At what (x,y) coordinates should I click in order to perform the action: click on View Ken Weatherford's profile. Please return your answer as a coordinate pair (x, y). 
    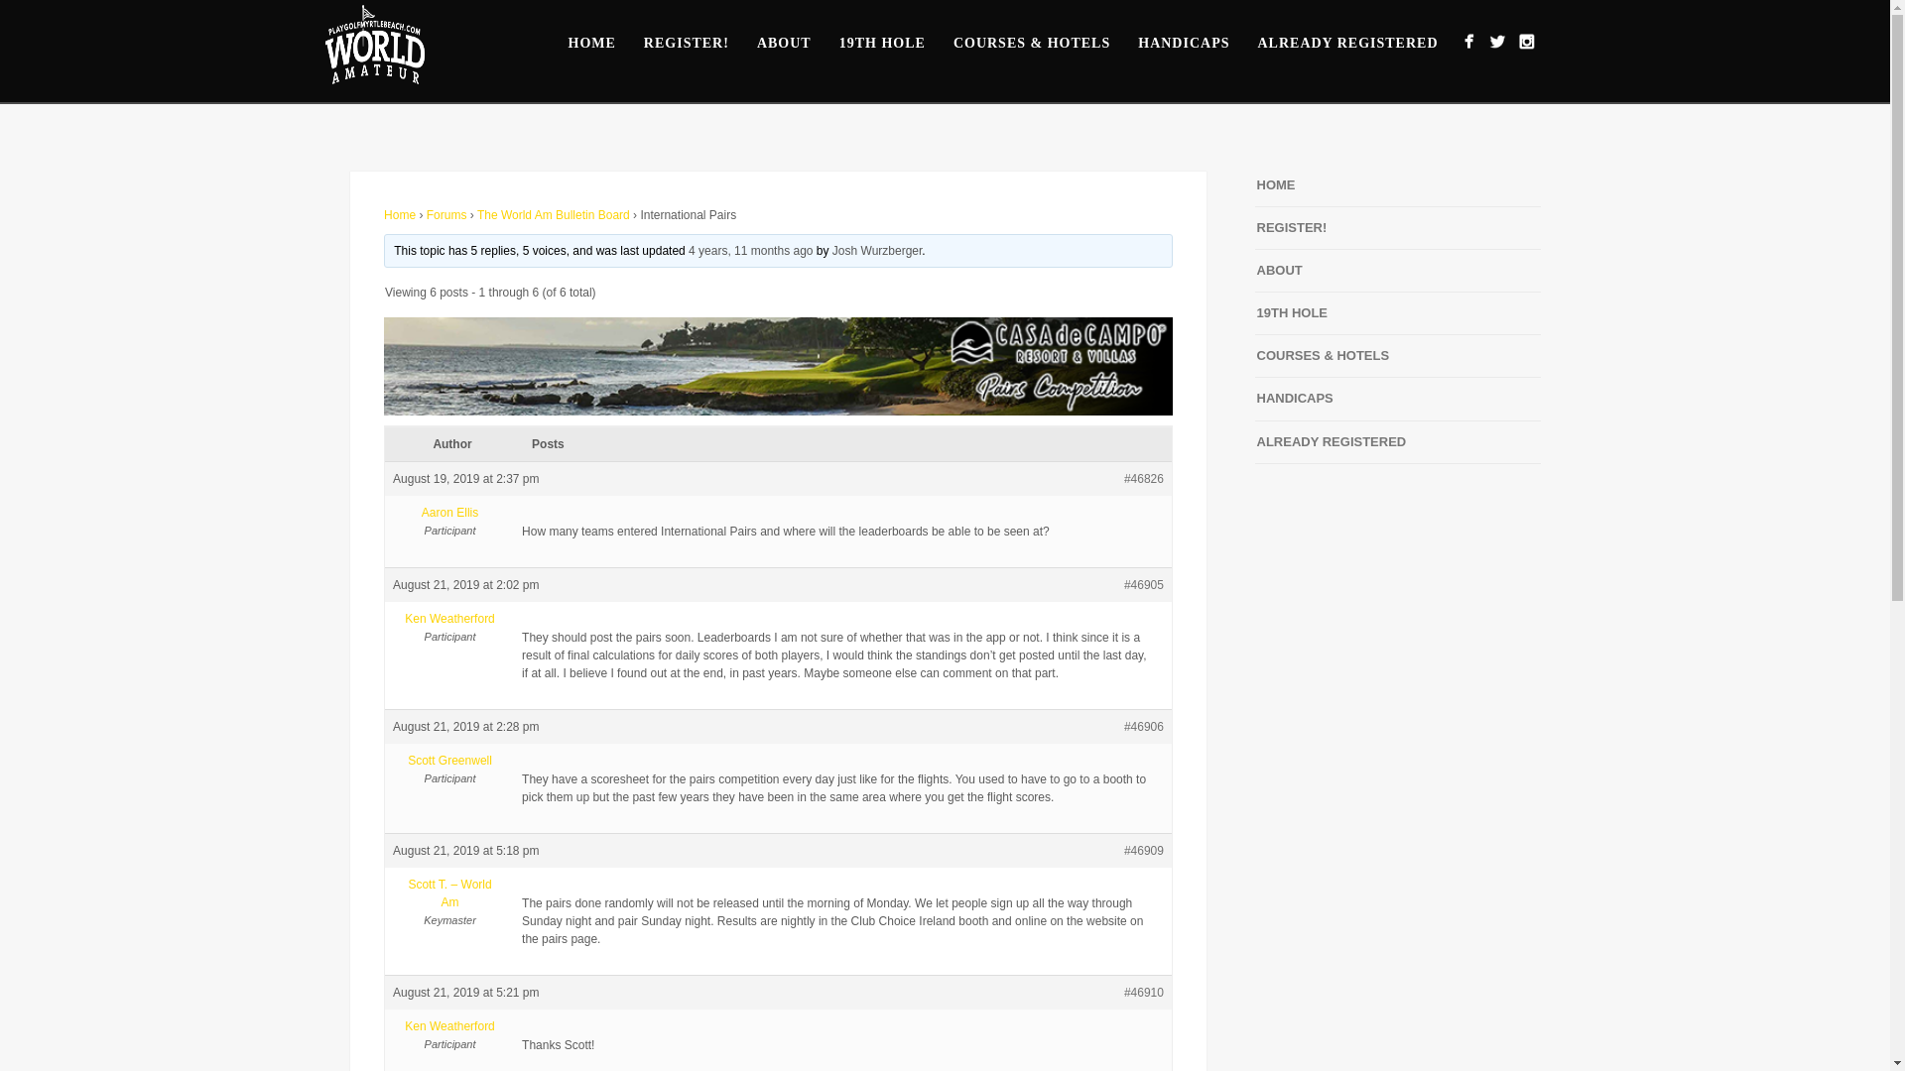
    Looking at the image, I should click on (448, 618).